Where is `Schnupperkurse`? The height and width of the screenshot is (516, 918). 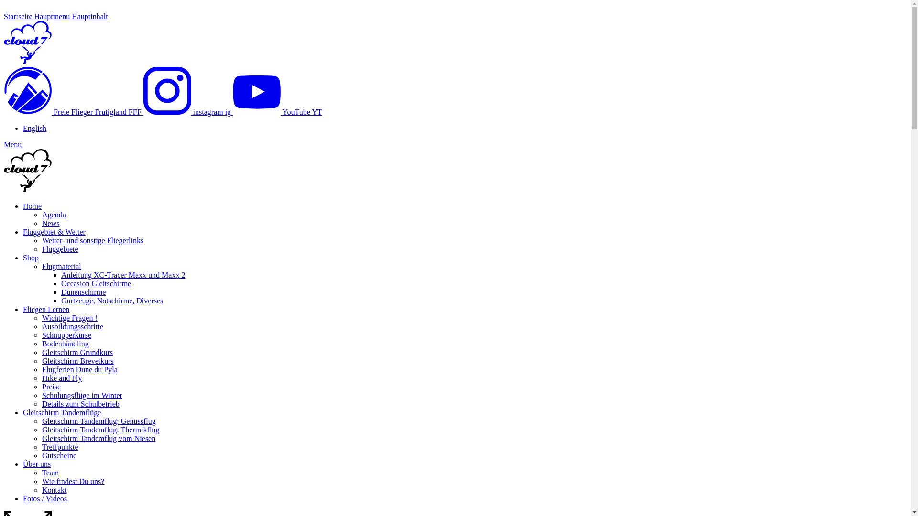 Schnupperkurse is located at coordinates (67, 335).